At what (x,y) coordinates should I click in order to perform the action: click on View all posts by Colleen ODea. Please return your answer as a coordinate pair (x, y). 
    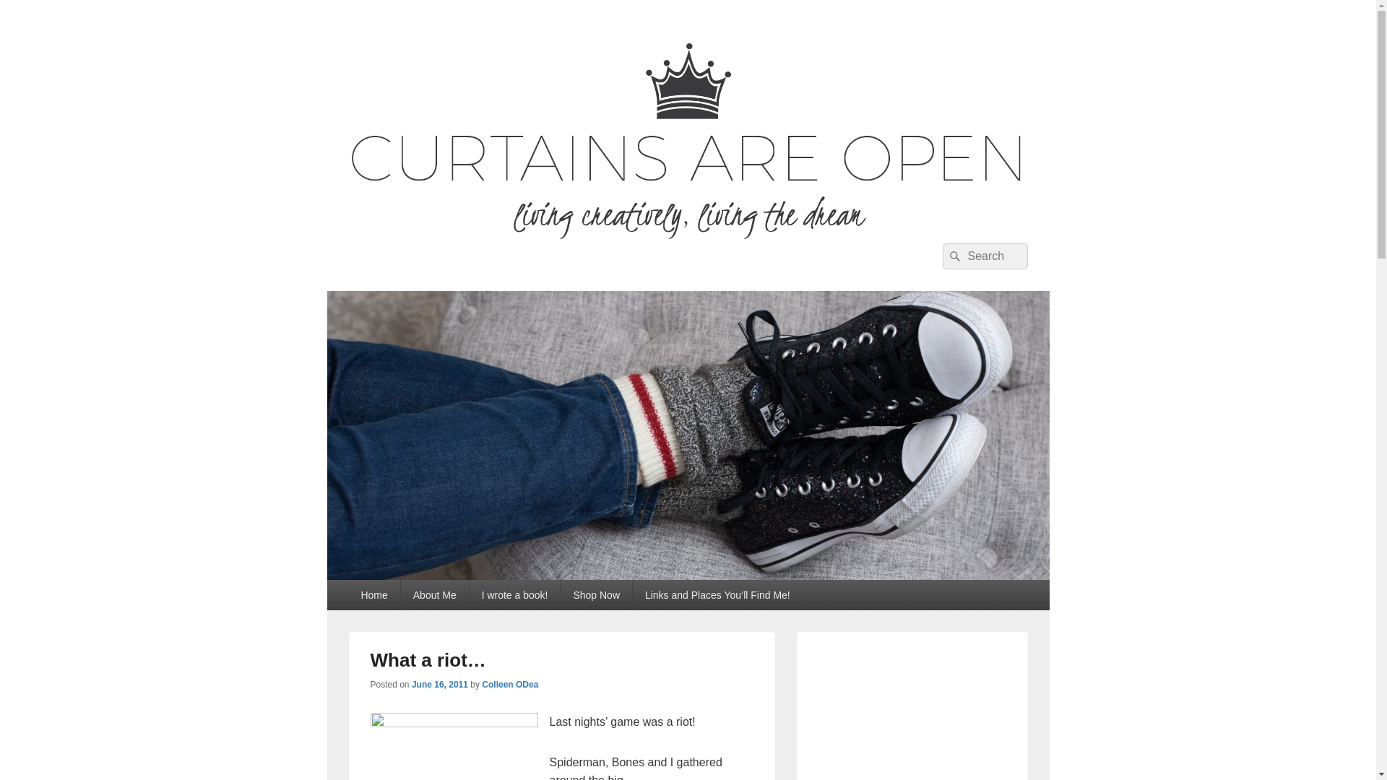
    Looking at the image, I should click on (509, 684).